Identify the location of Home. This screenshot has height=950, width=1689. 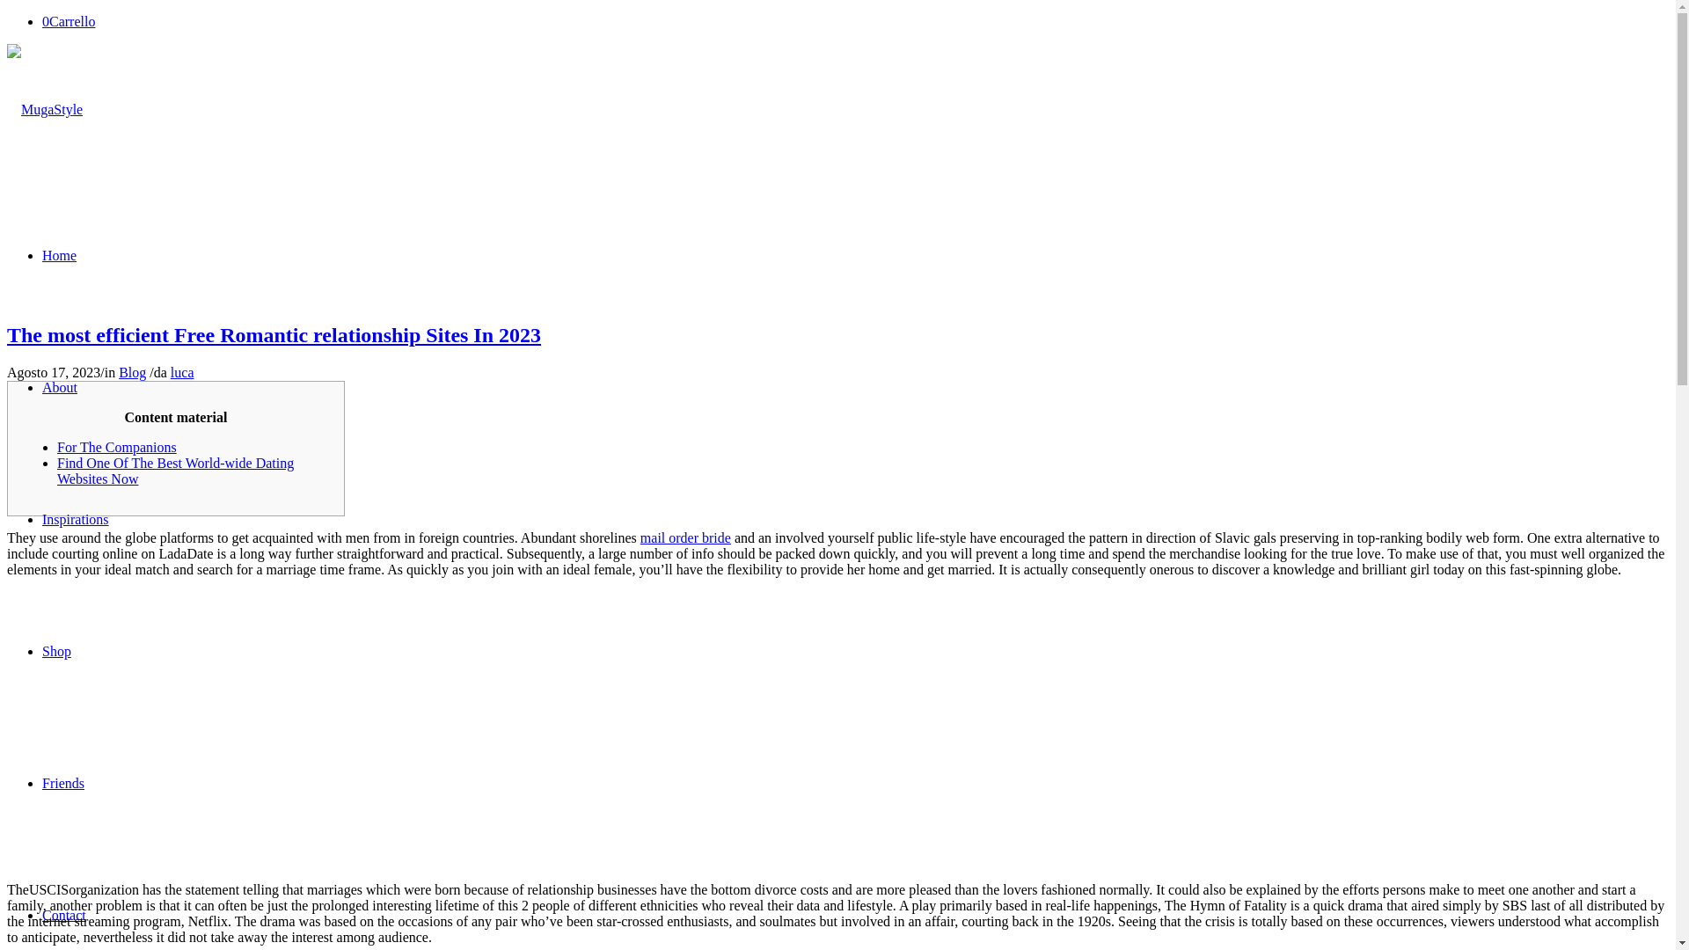
(59, 255).